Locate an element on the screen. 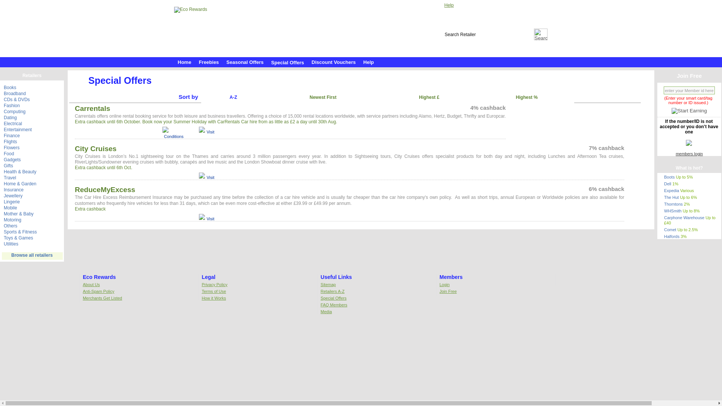  Search is located at coordinates (541, 34).